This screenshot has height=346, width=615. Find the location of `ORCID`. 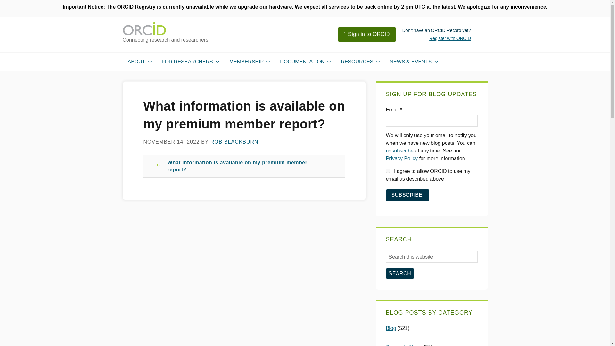

ORCID is located at coordinates (177, 29).